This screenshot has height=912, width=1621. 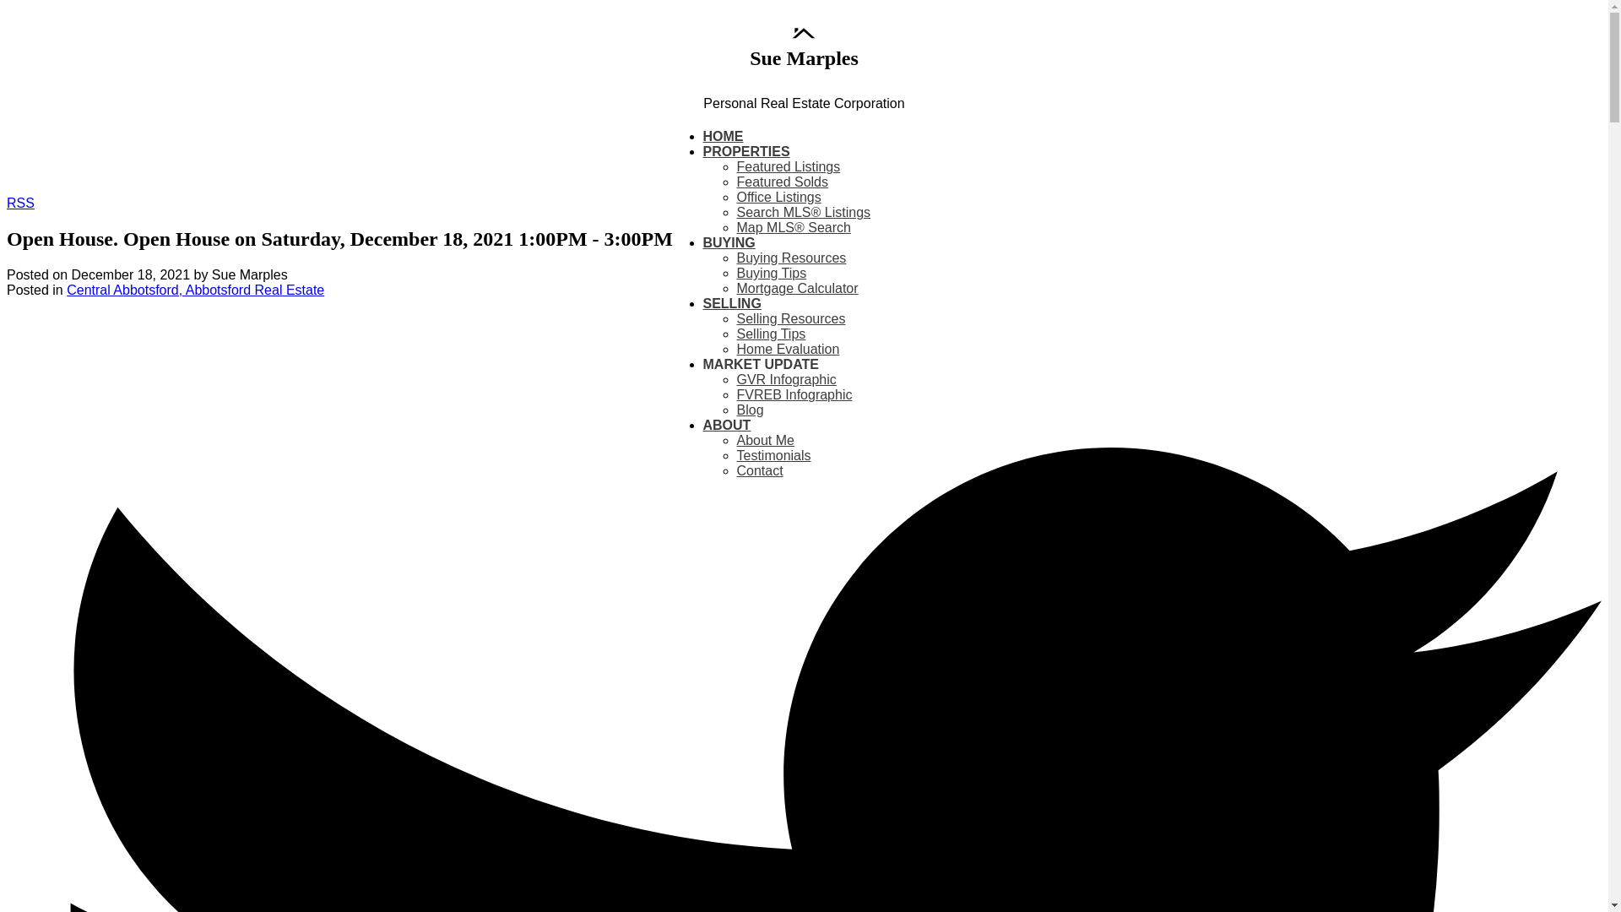 I want to click on Buying Resources, so click(x=790, y=258).